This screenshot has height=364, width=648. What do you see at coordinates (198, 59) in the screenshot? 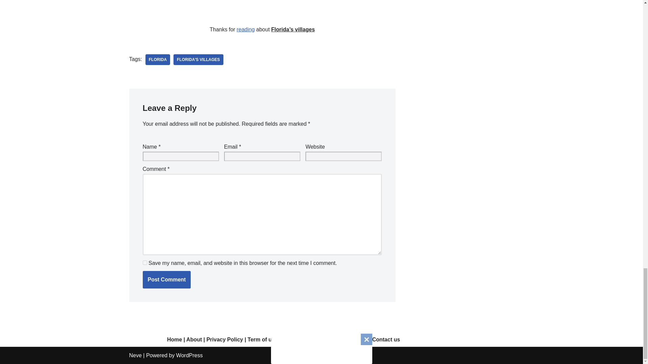
I see `Florida's villages` at bounding box center [198, 59].